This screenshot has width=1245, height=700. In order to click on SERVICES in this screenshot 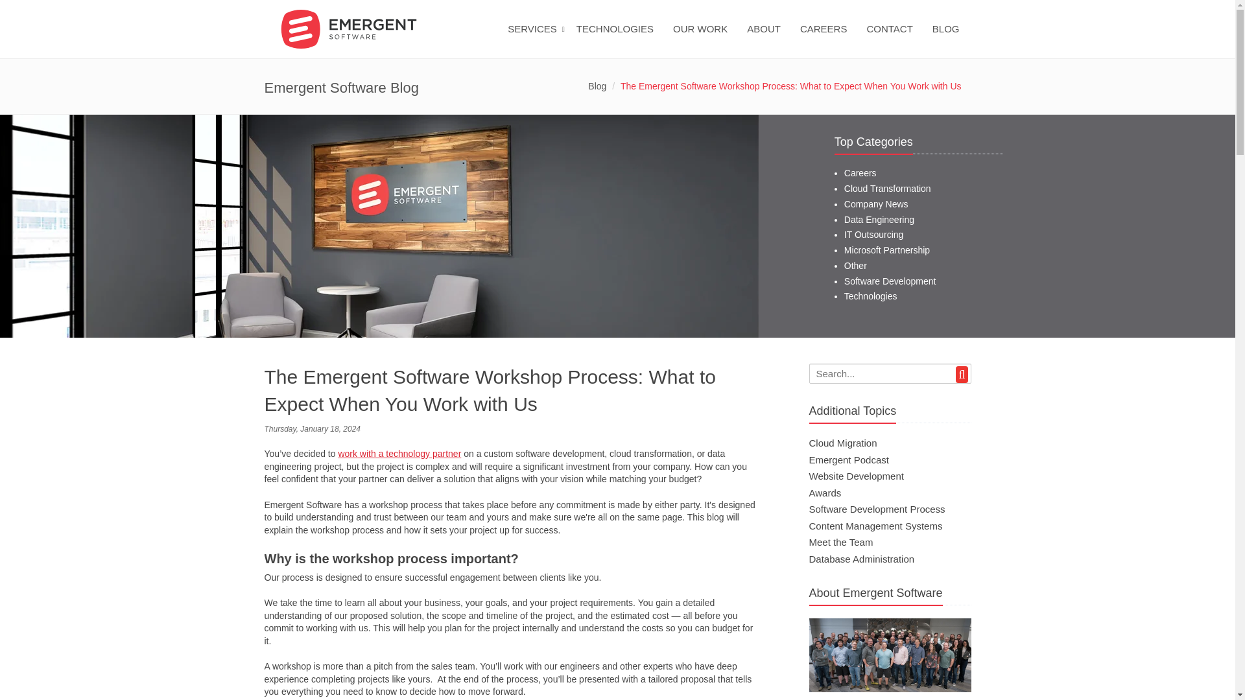, I will do `click(536, 38)`.